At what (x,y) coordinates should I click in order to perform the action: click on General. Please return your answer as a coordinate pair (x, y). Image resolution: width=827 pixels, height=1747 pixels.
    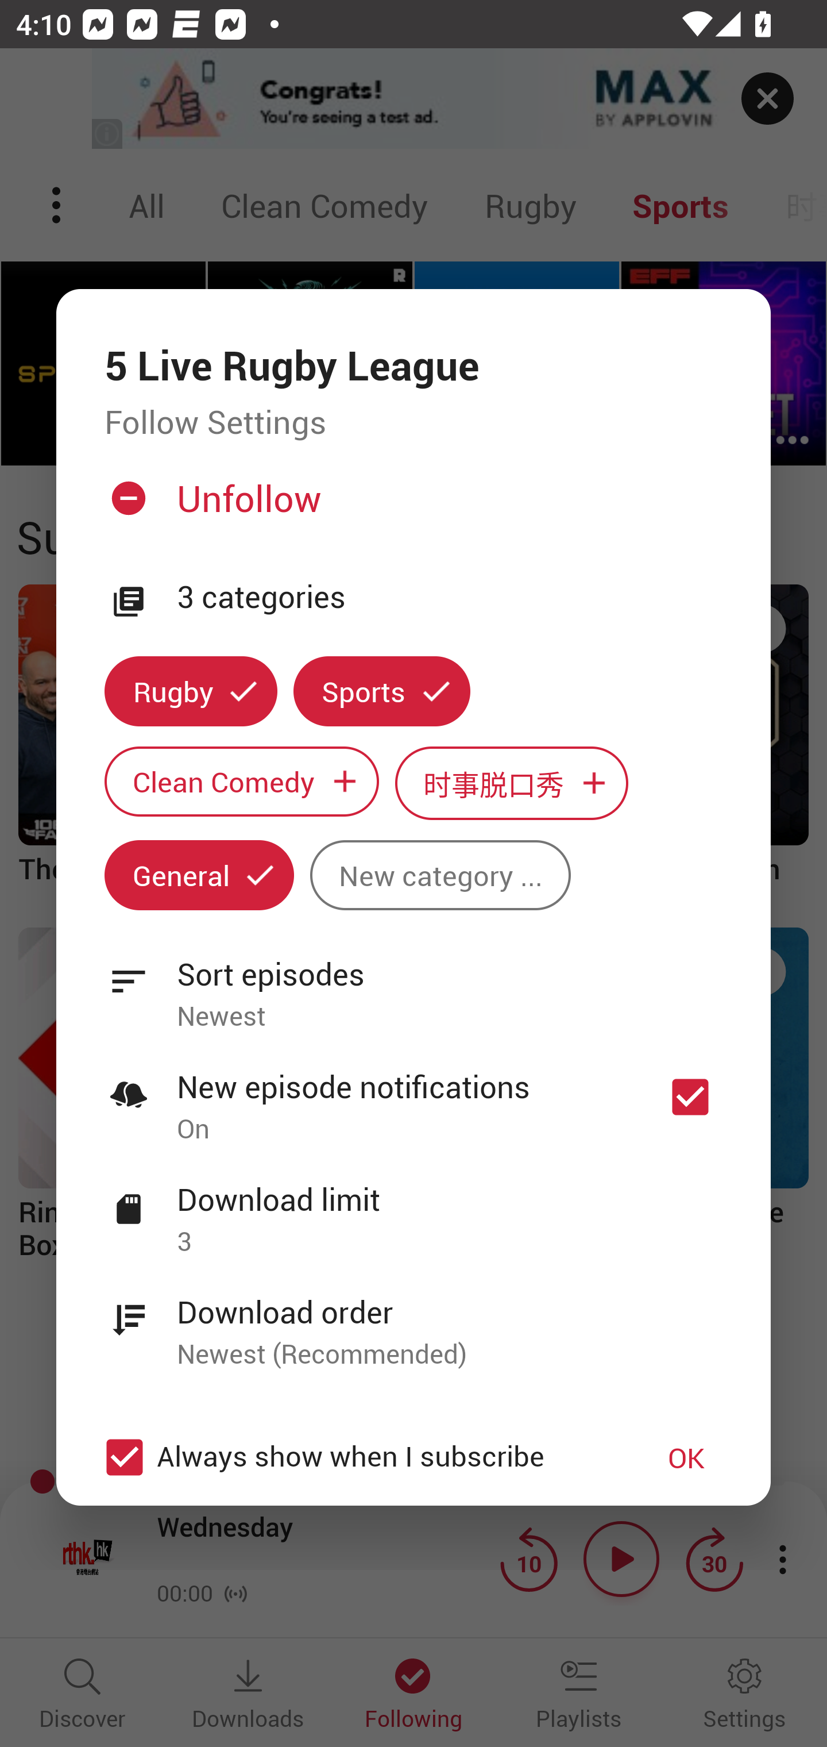
    Looking at the image, I should click on (199, 875).